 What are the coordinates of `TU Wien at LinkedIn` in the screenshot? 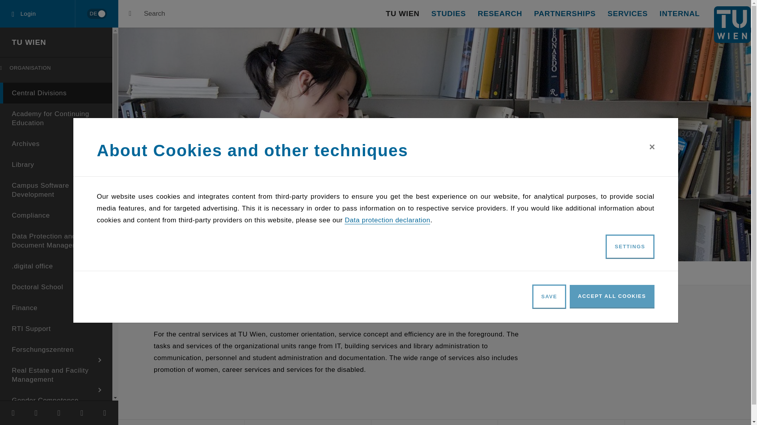 It's located at (59, 412).